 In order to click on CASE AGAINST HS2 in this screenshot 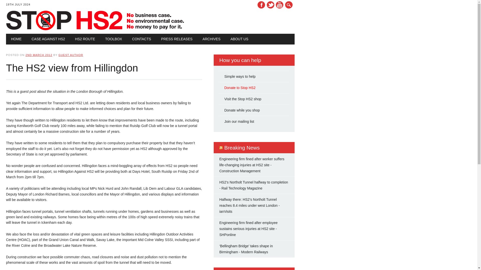, I will do `click(48, 39)`.